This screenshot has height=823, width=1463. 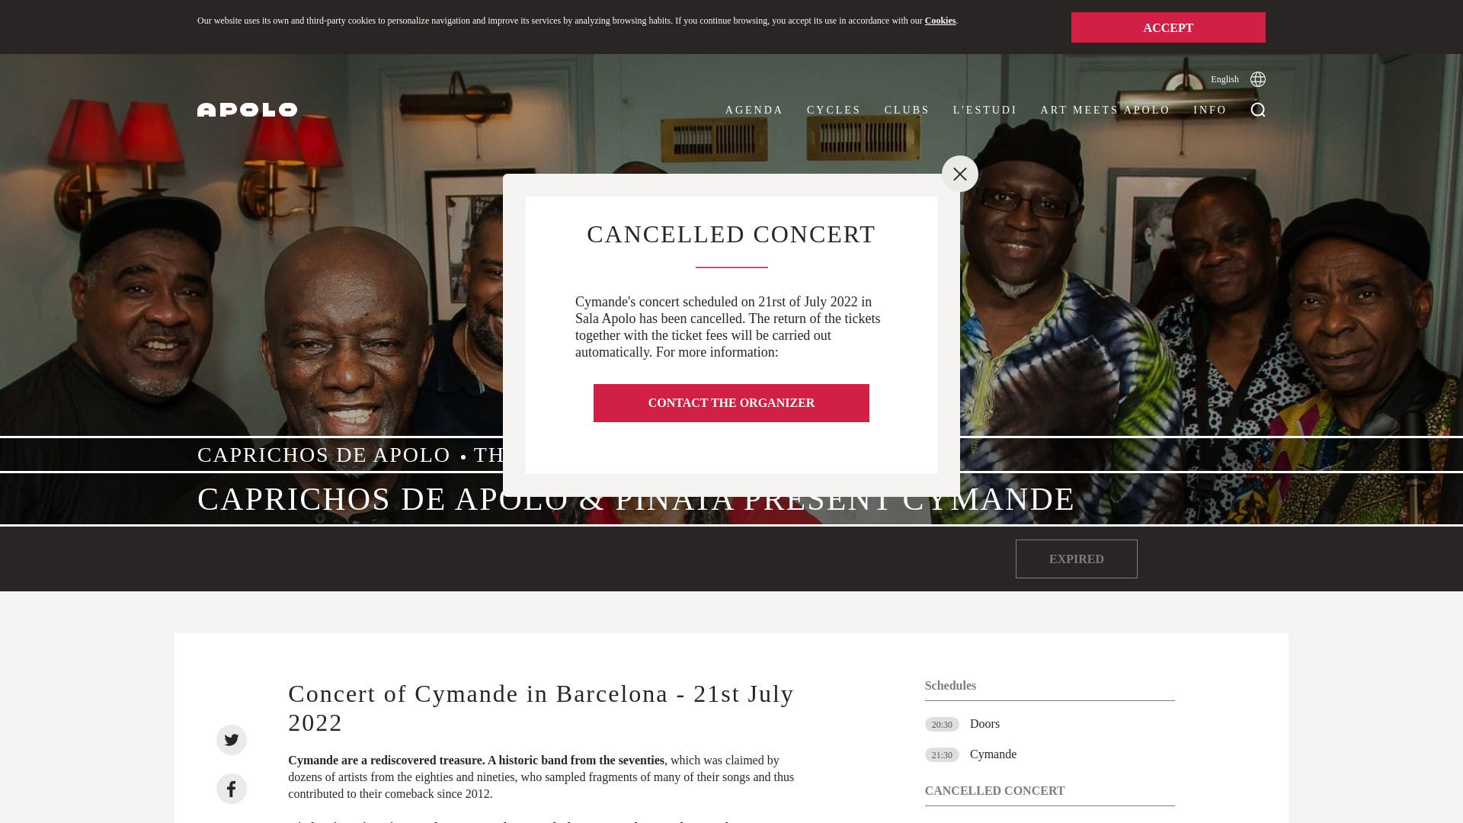 I want to click on ACCEPT, so click(x=1167, y=27).